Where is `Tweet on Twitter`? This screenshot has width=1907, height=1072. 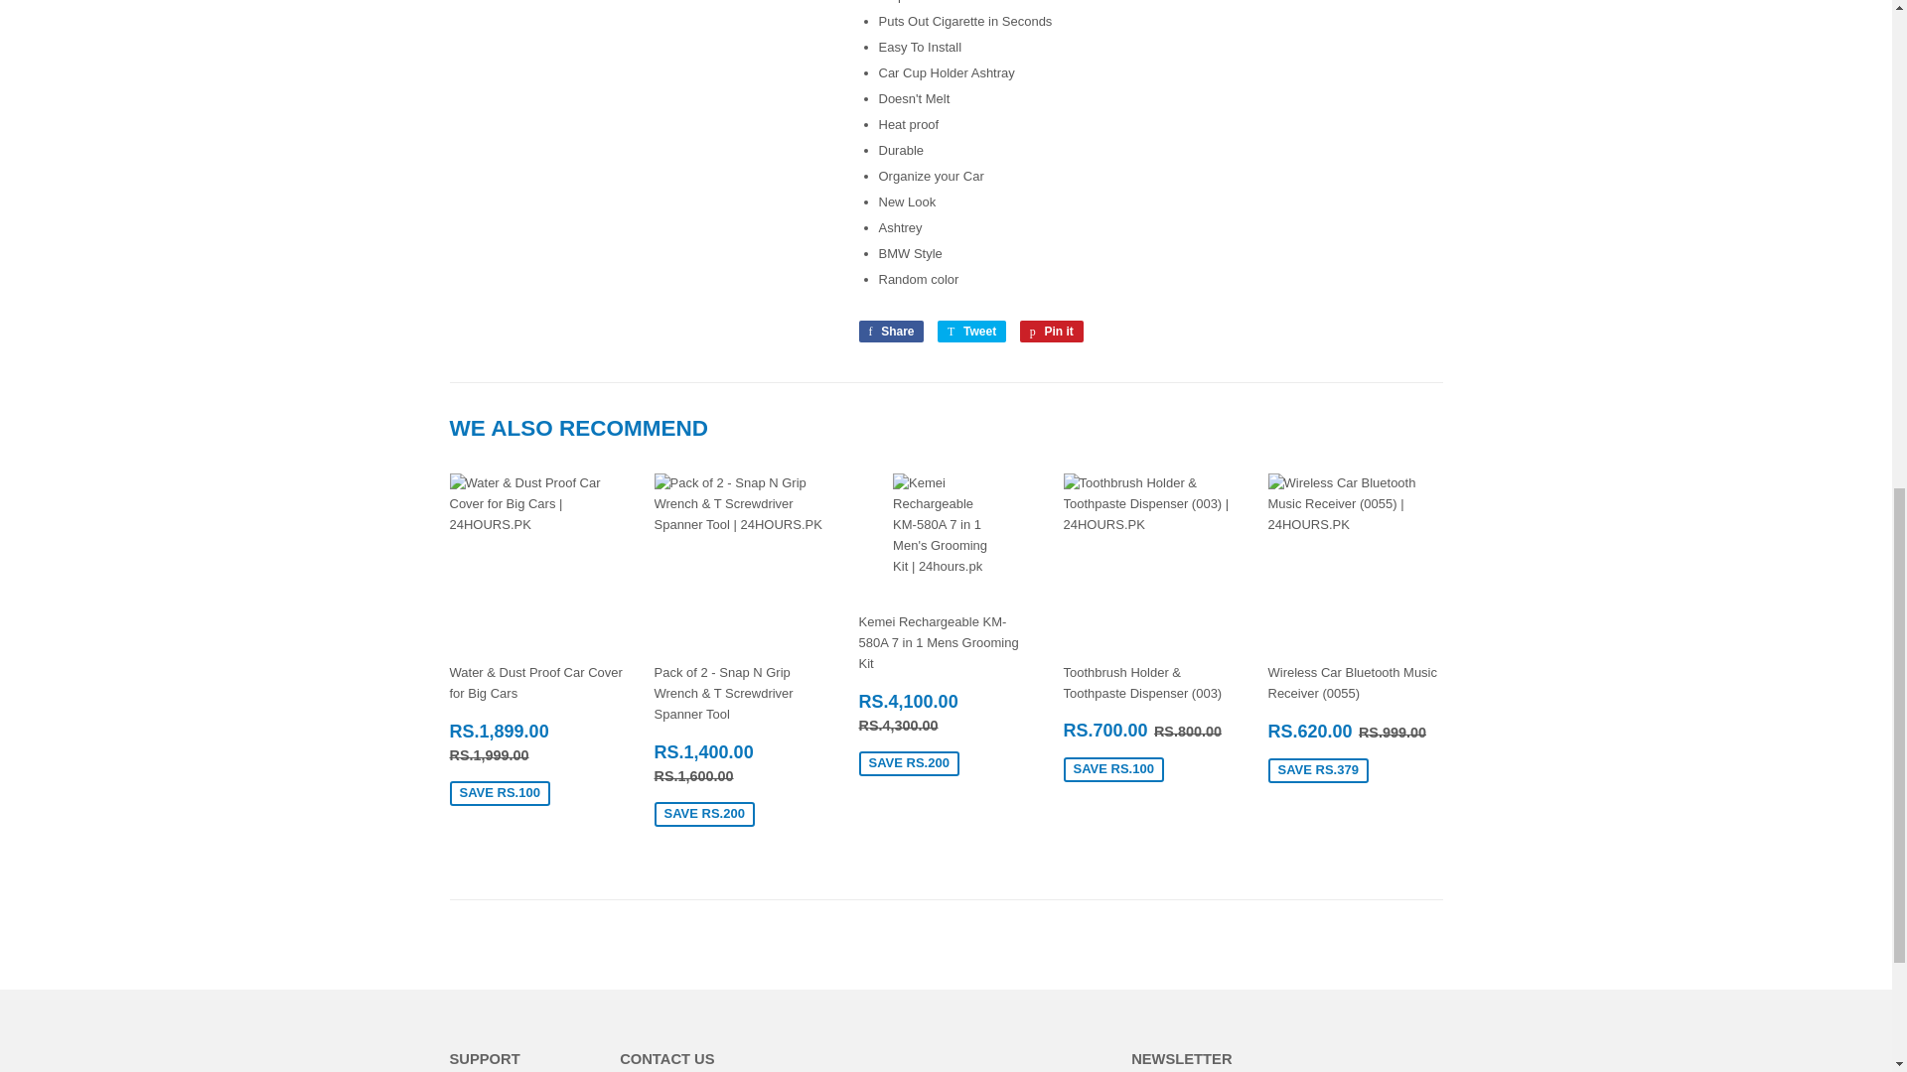 Tweet on Twitter is located at coordinates (971, 331).